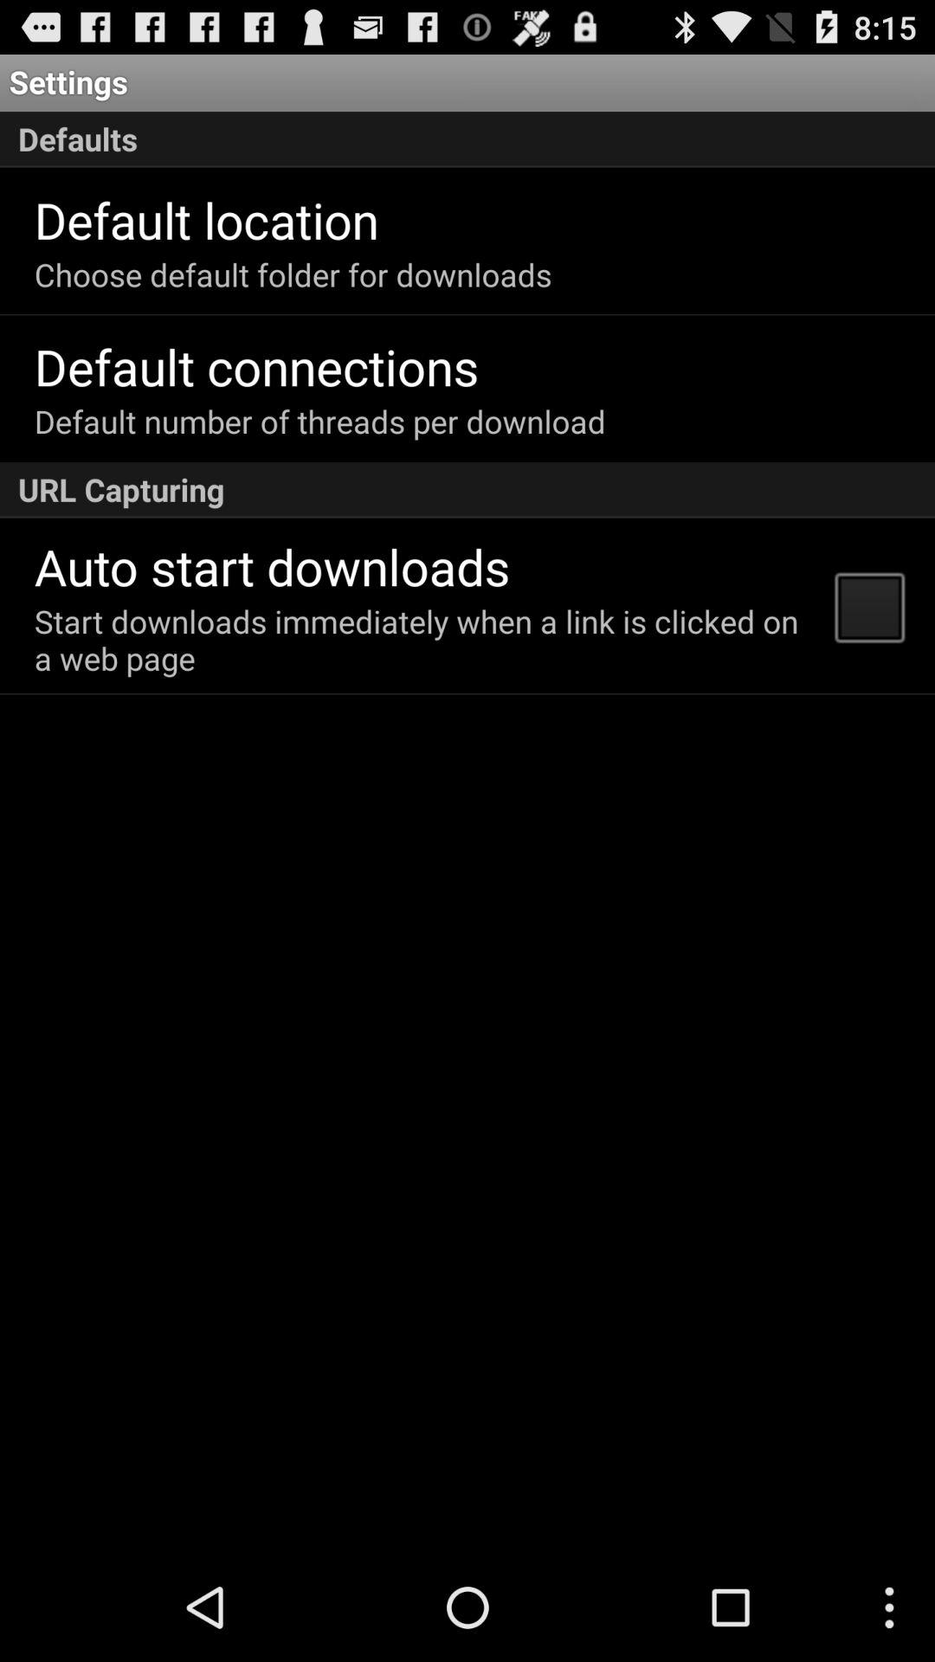 The height and width of the screenshot is (1662, 935). What do you see at coordinates (319, 421) in the screenshot?
I see `swipe until the default number of icon` at bounding box center [319, 421].